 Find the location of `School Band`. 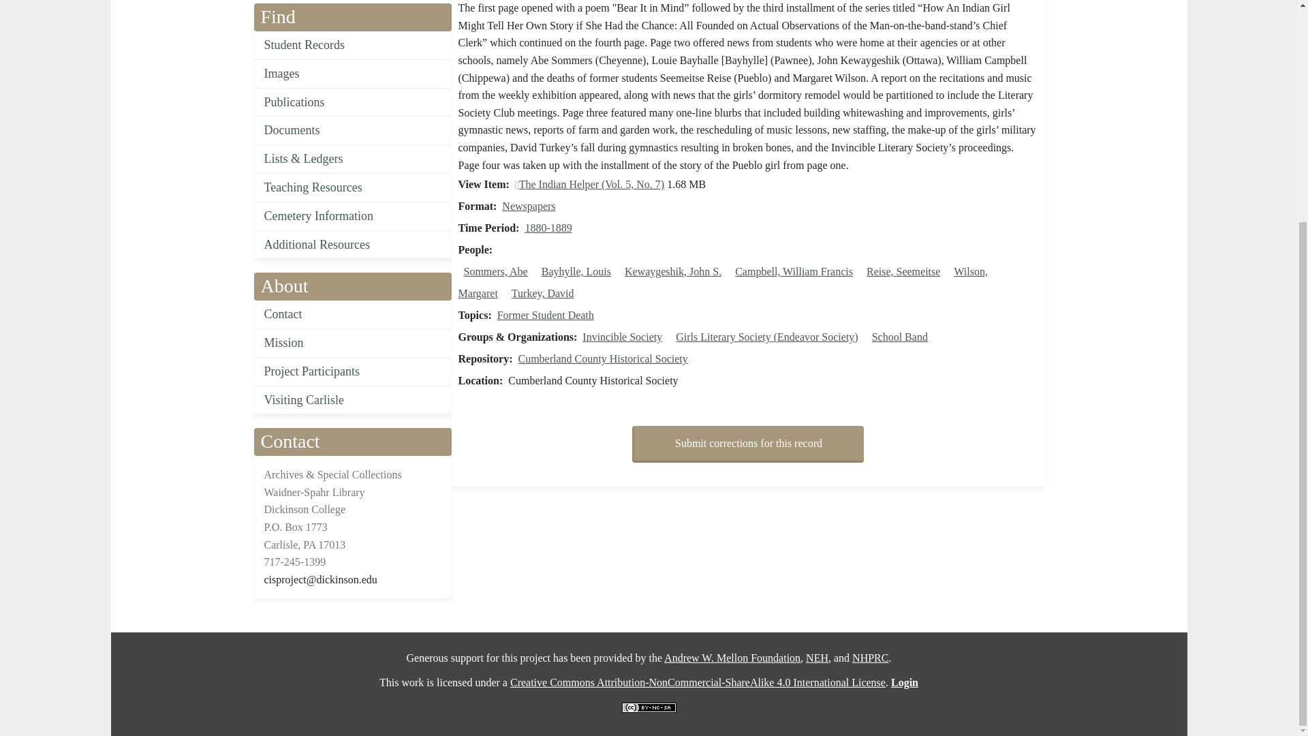

School Band is located at coordinates (899, 337).